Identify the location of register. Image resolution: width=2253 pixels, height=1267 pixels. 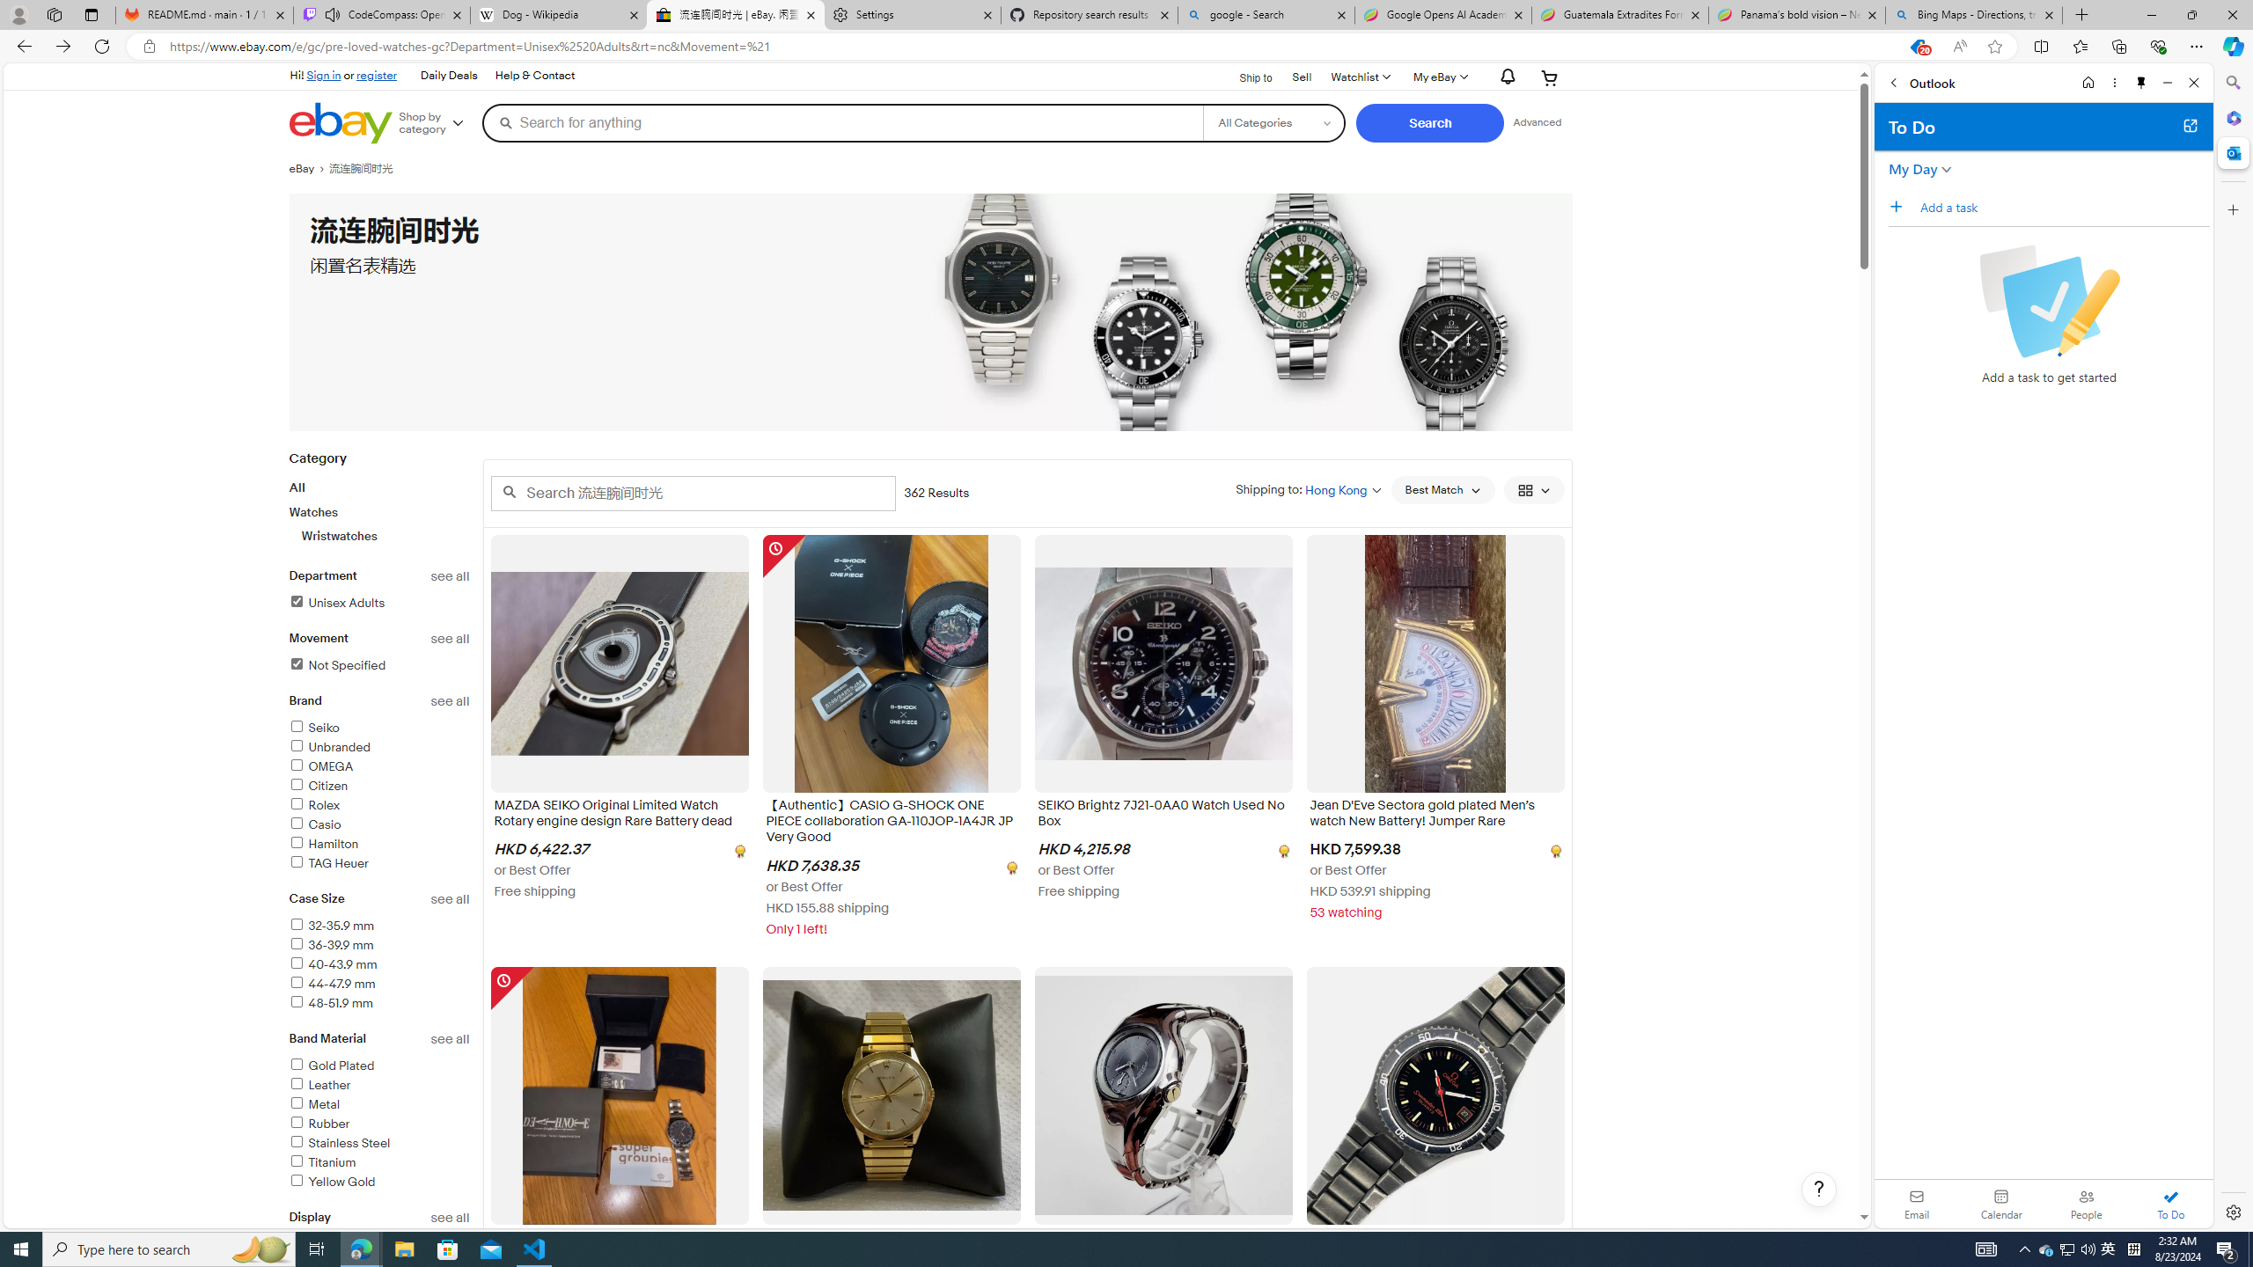
(377, 75).